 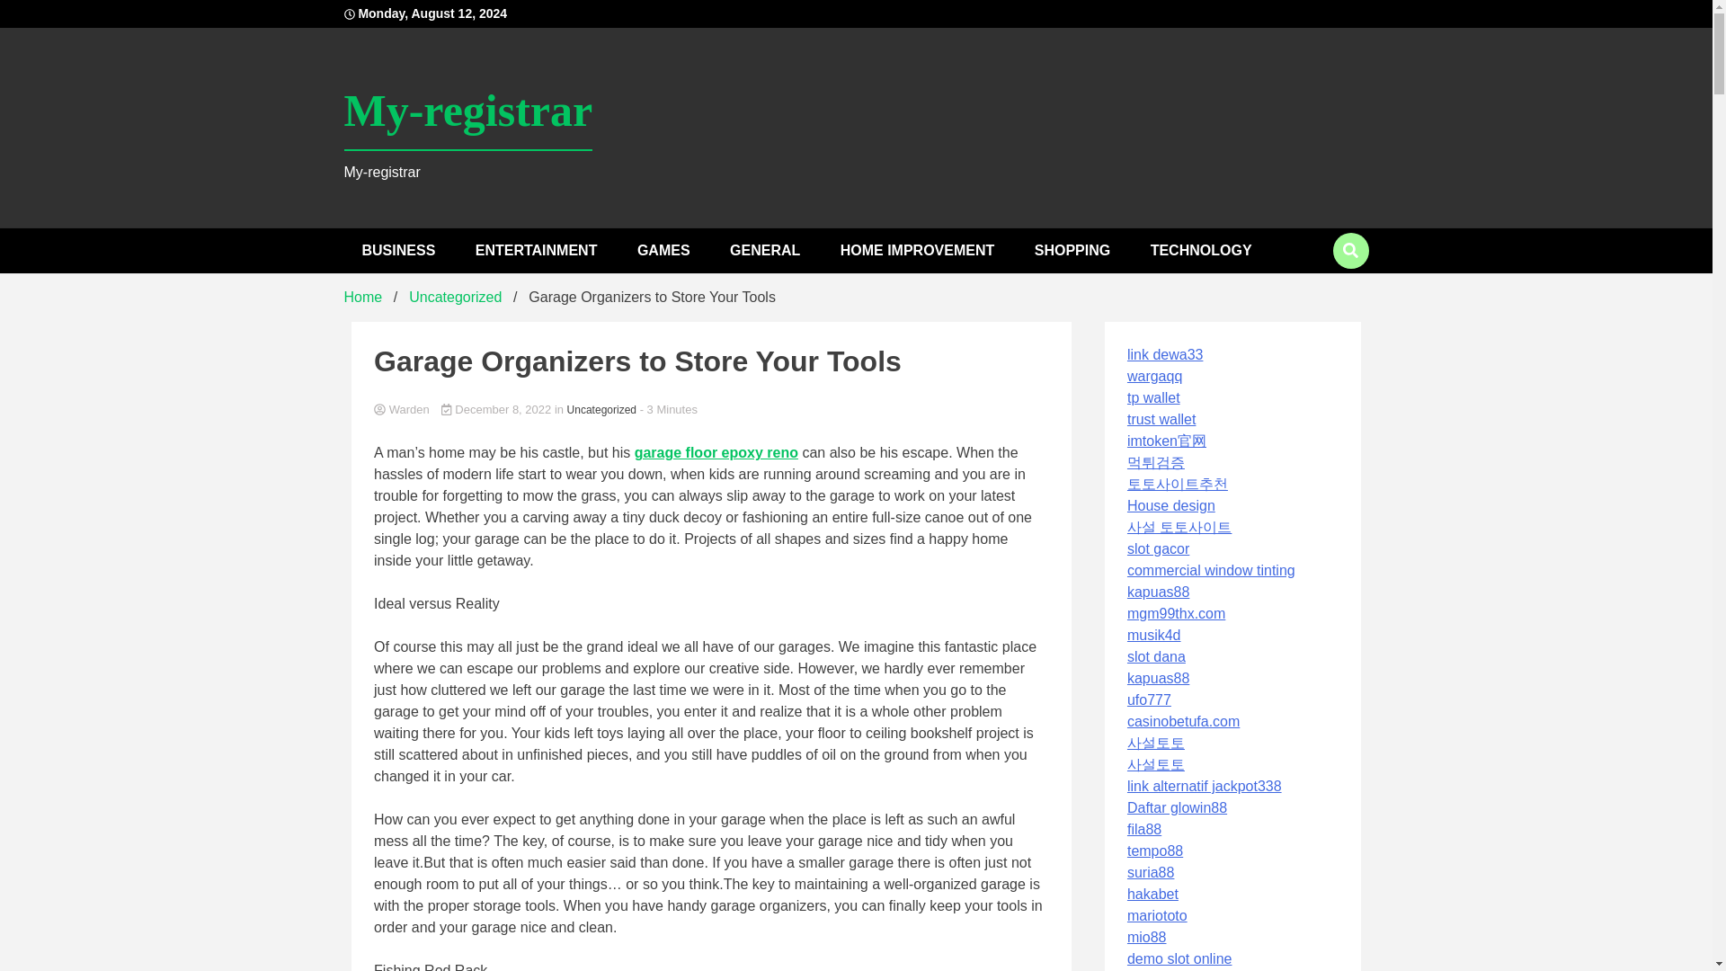 What do you see at coordinates (1165, 354) in the screenshot?
I see `link dewa33` at bounding box center [1165, 354].